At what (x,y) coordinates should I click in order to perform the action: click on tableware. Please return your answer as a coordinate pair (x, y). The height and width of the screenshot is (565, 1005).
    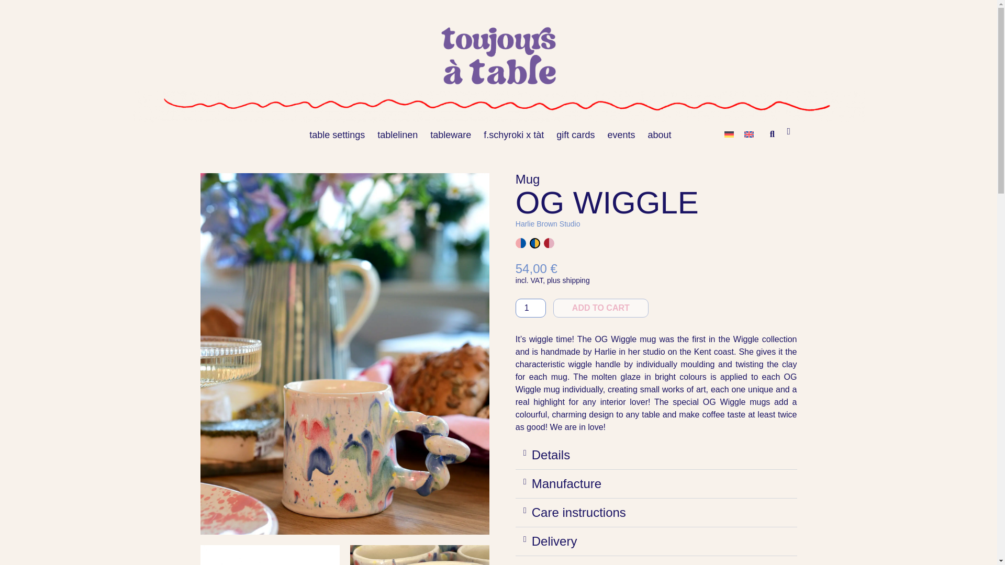
    Looking at the image, I should click on (451, 135).